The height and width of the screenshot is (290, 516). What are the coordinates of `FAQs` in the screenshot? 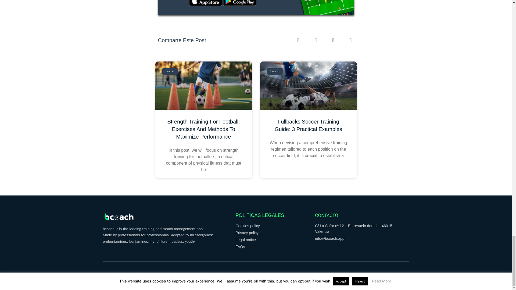 It's located at (275, 247).